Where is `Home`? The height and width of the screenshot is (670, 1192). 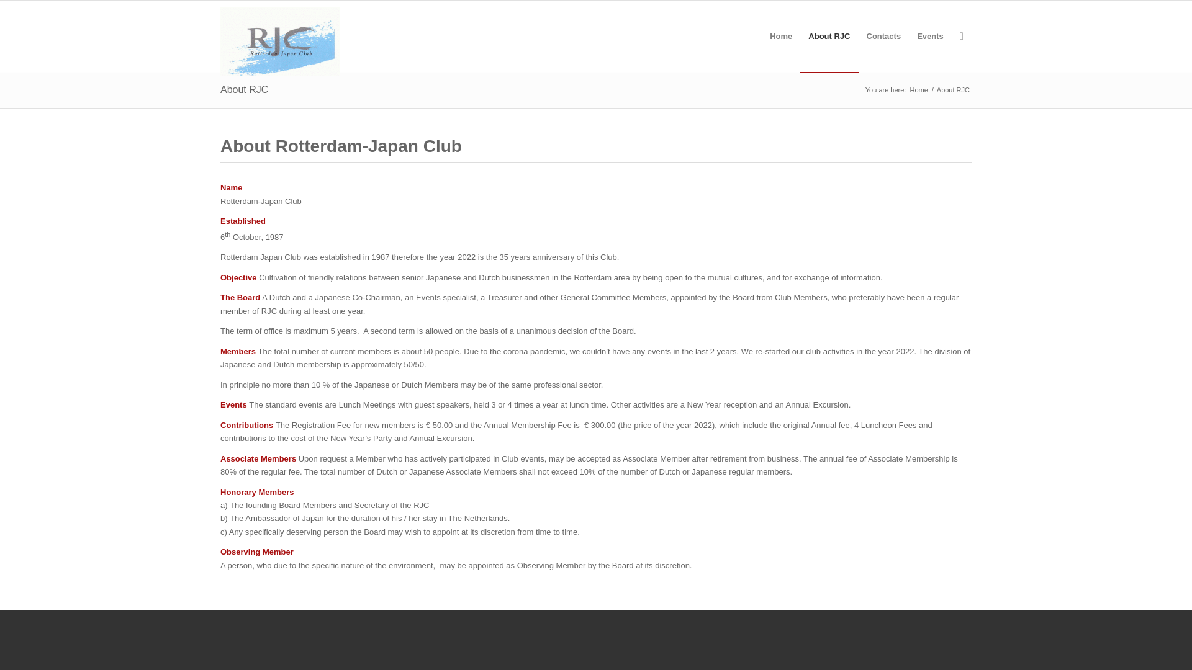
Home is located at coordinates (918, 91).